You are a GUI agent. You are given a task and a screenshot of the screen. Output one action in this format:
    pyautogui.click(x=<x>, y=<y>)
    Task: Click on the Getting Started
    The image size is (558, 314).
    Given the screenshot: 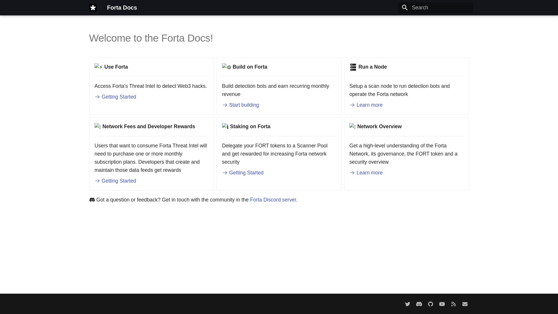 What is the action you would take?
    pyautogui.click(x=243, y=173)
    